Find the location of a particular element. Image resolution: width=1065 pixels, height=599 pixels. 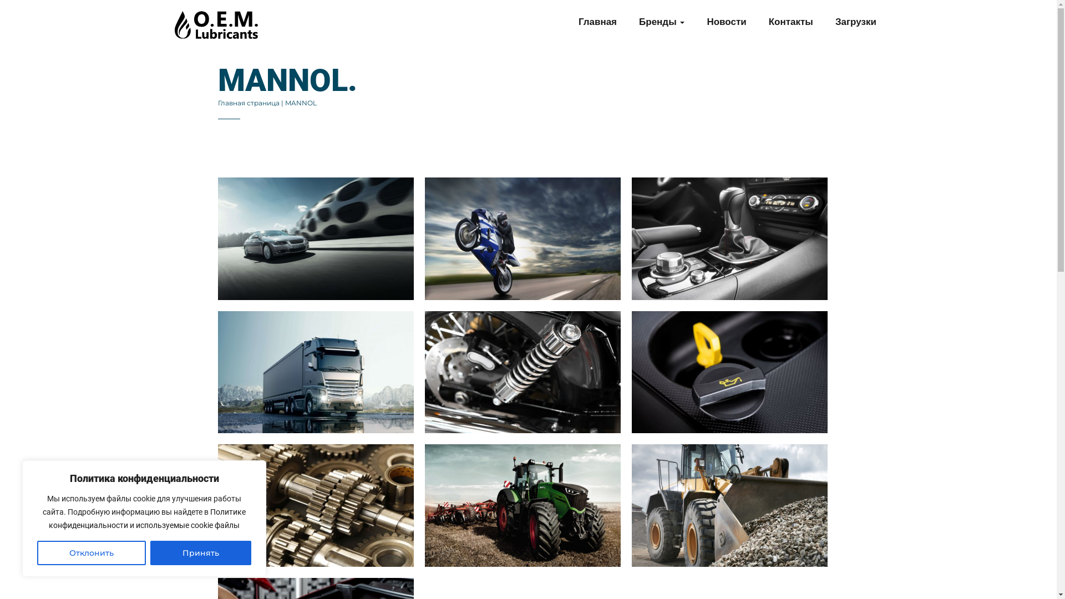

MANNOL is located at coordinates (301, 103).